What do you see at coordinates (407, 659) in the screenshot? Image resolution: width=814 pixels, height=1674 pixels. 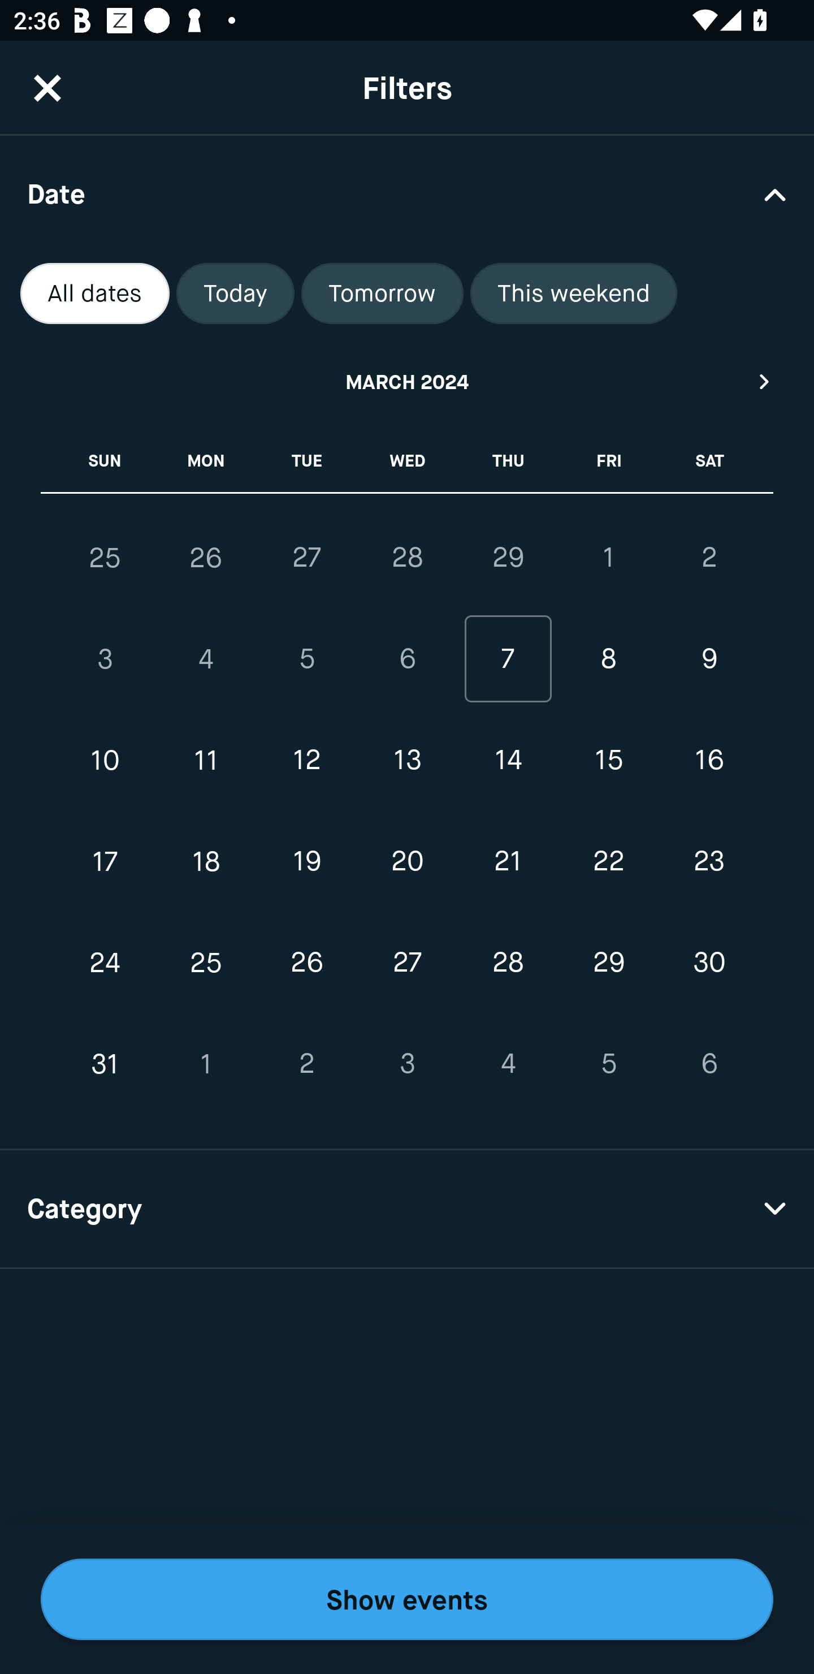 I see `6` at bounding box center [407, 659].